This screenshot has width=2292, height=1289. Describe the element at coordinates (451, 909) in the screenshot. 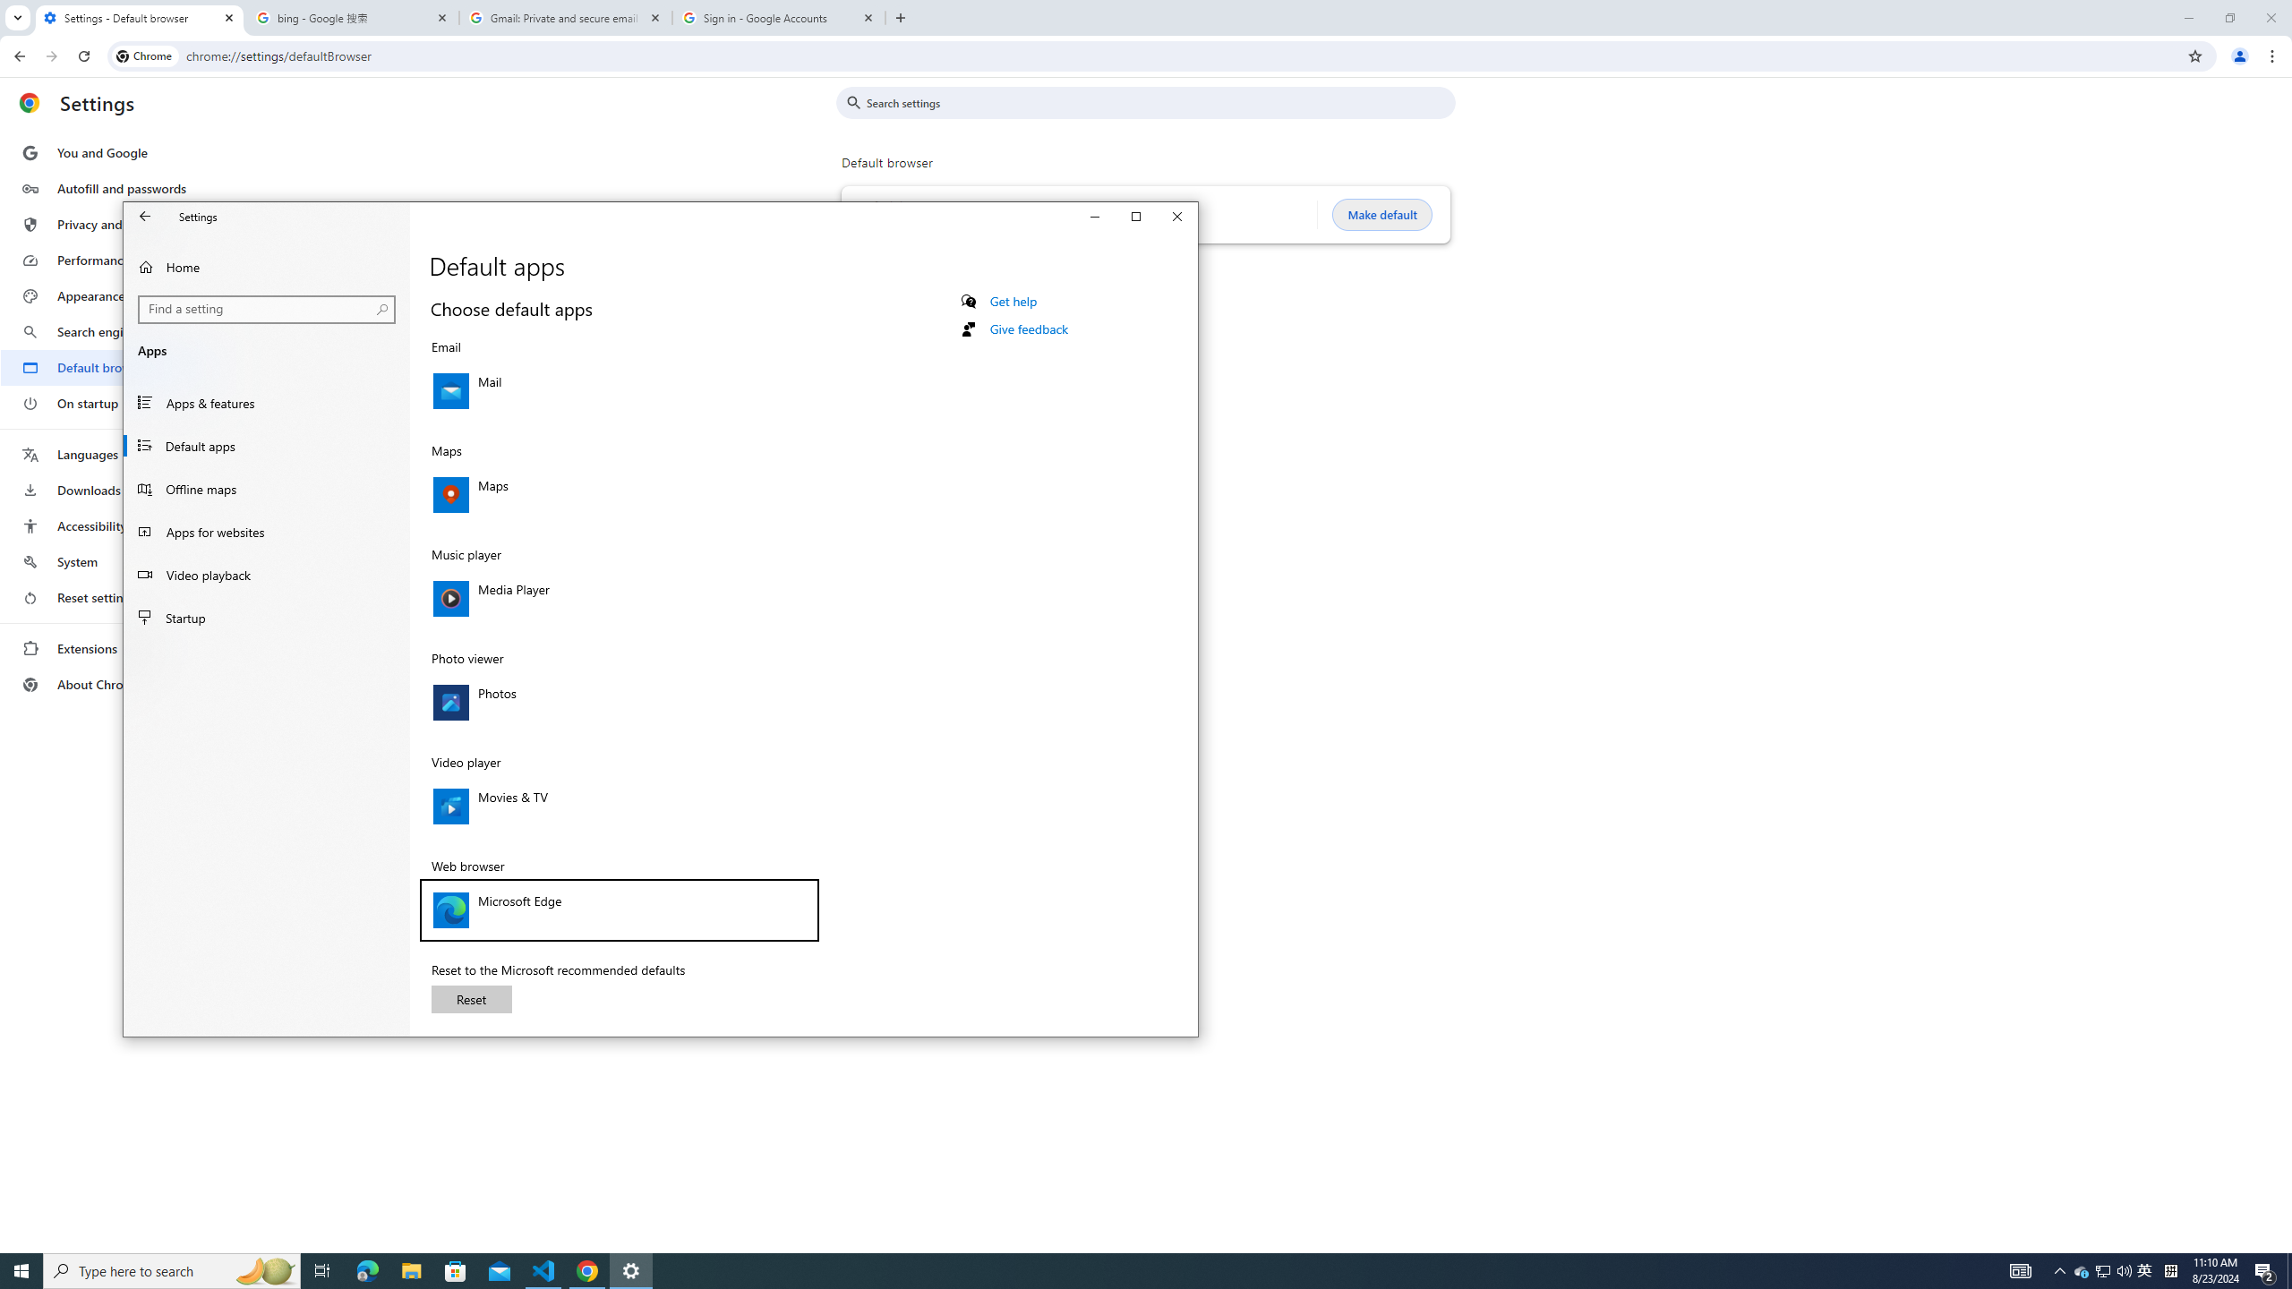

I see `Class: Image` at that location.